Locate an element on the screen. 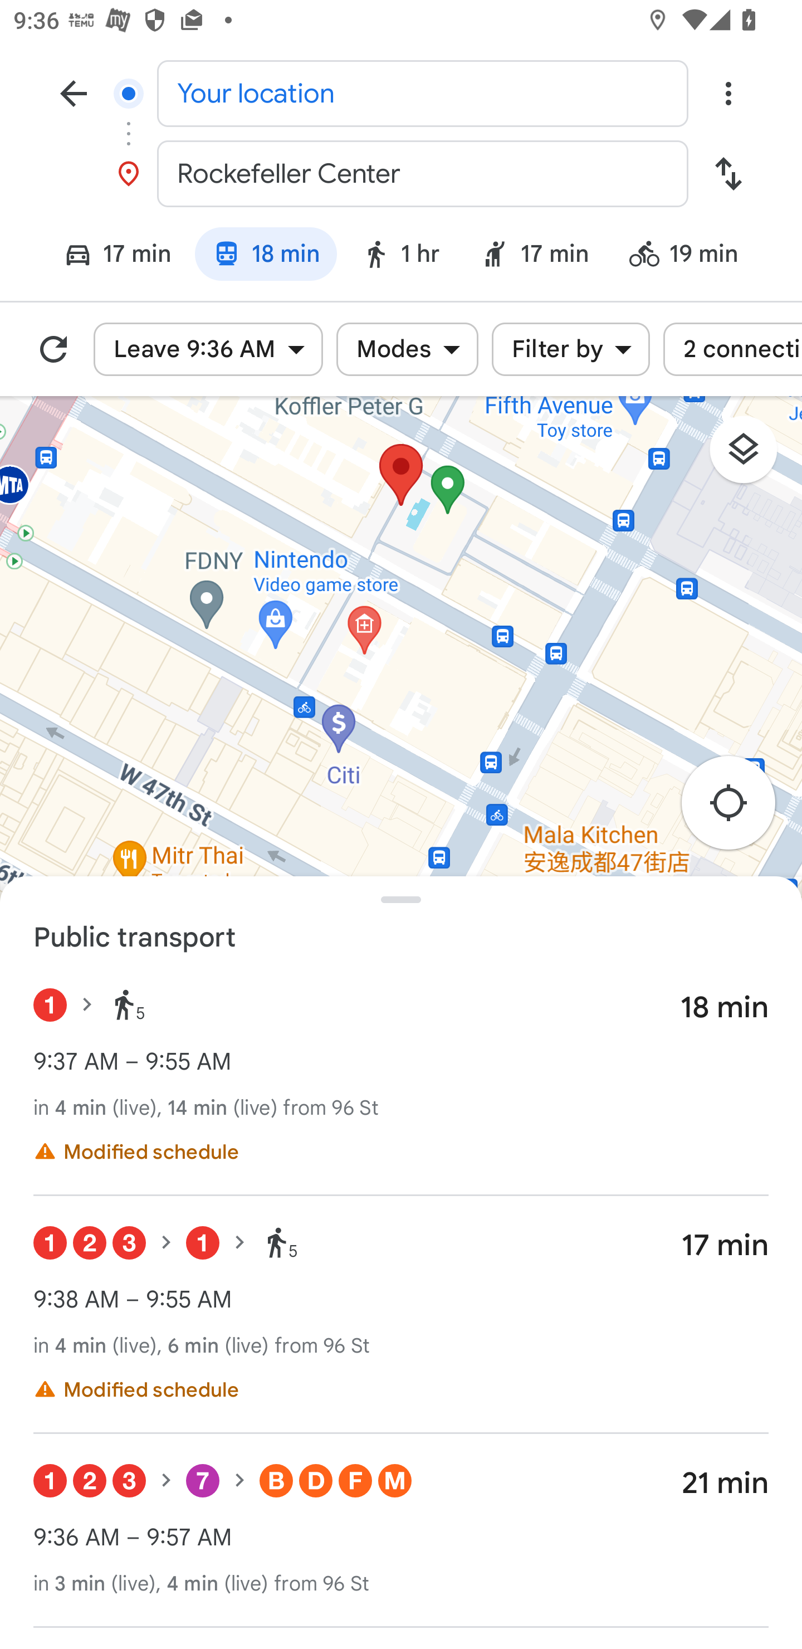 This screenshot has width=802, height=1649. Bicycling mode: 19 min 19 min is located at coordinates (692, 257).